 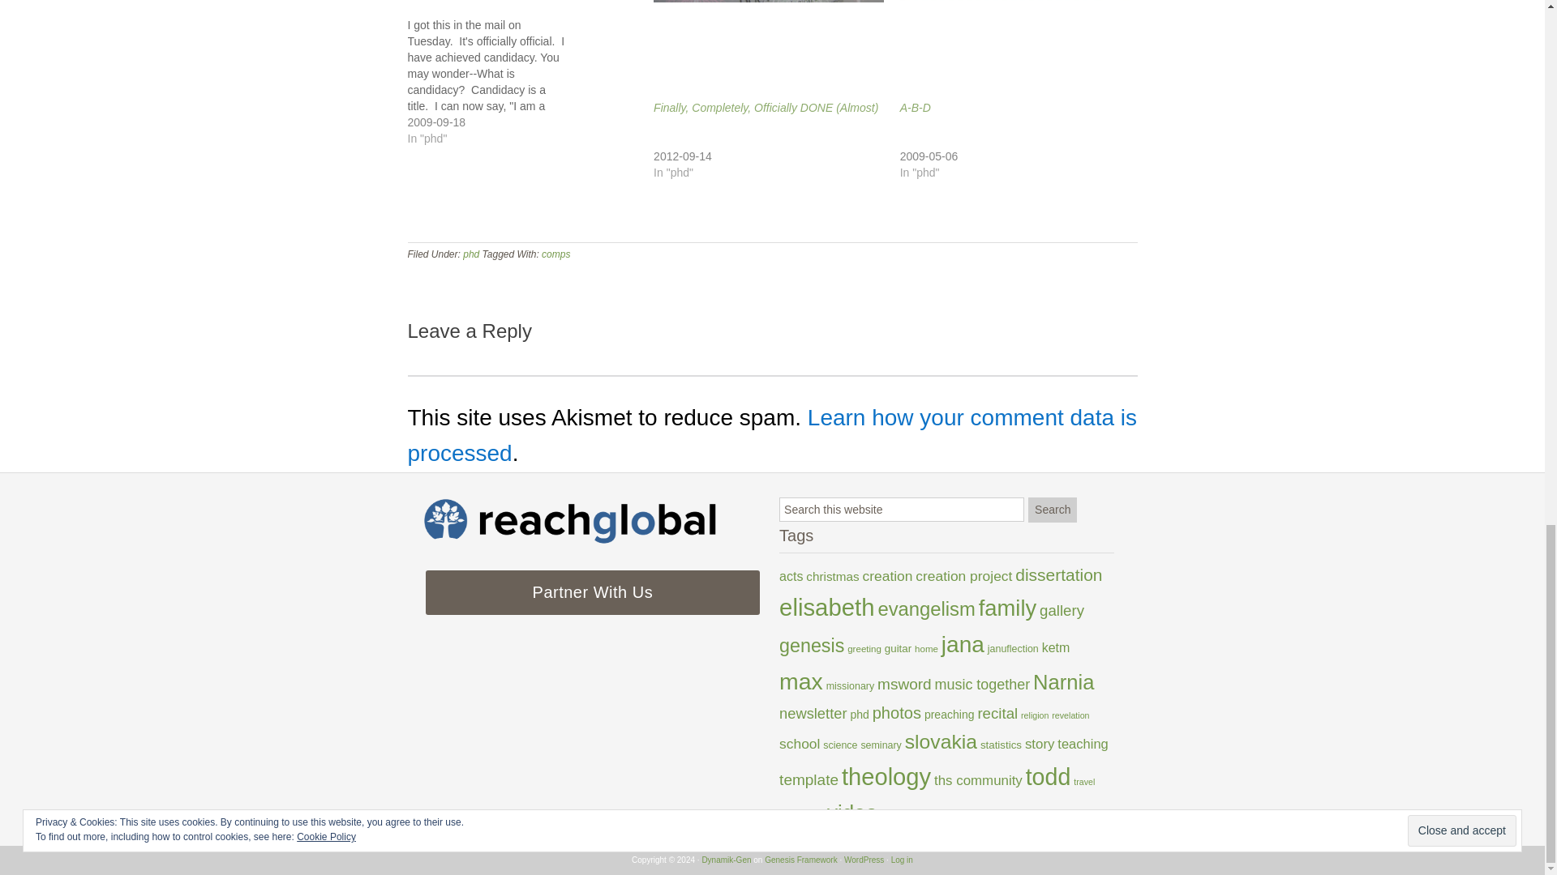 What do you see at coordinates (592, 593) in the screenshot?
I see `Partner With Us` at bounding box center [592, 593].